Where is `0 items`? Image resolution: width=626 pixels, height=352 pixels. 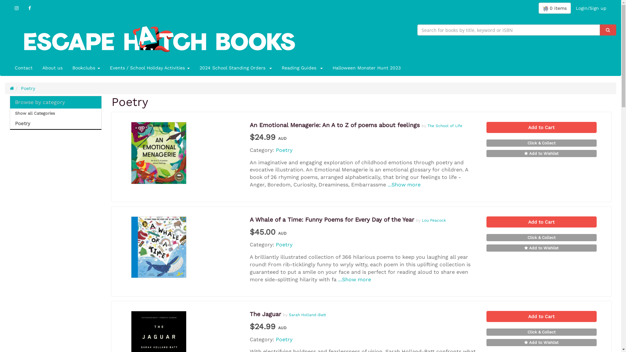 0 items is located at coordinates (555, 8).